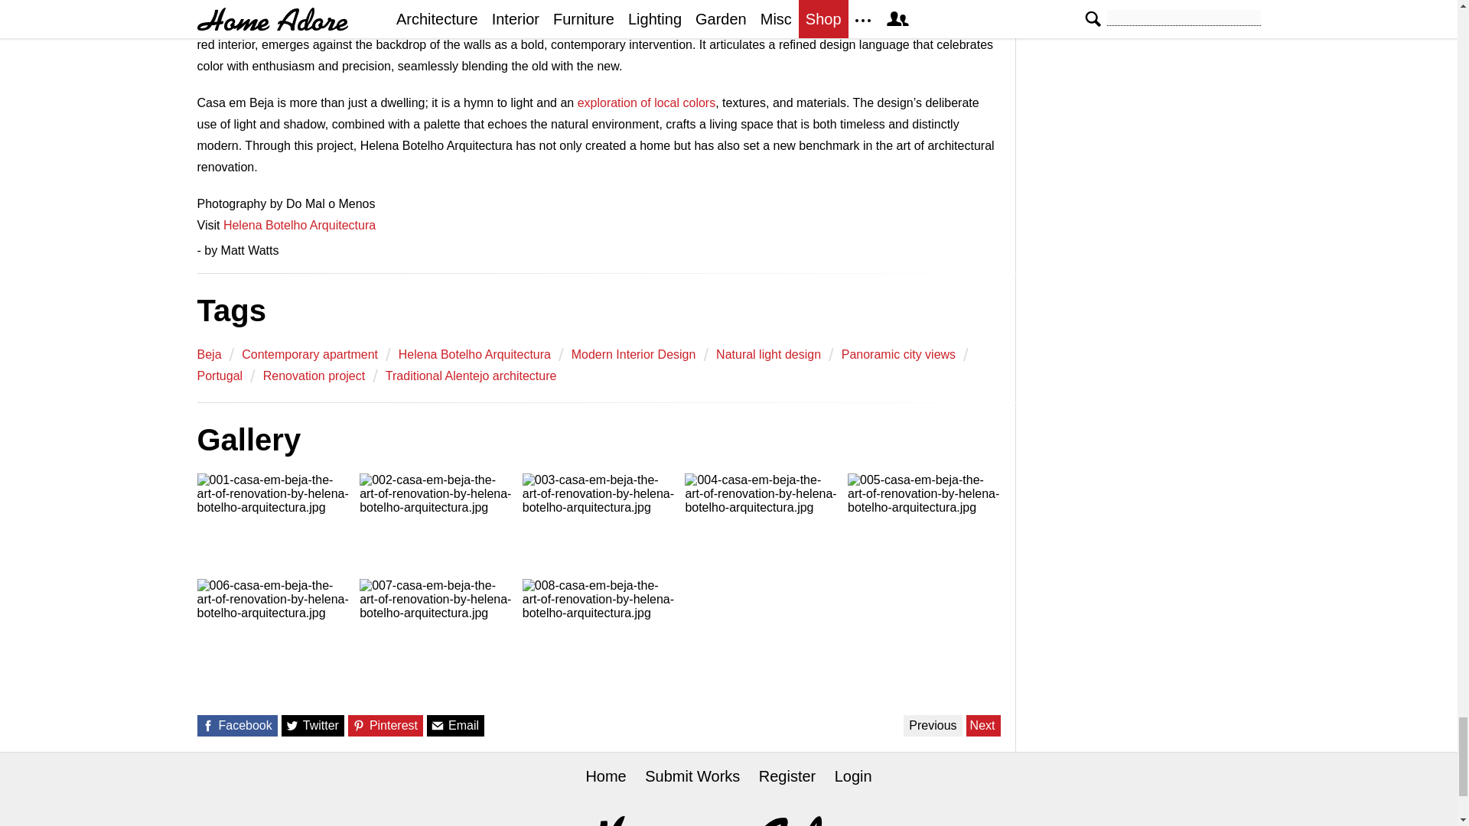 The width and height of the screenshot is (1469, 826). Describe the element at coordinates (359, 725) in the screenshot. I see `Share on Pinterest` at that location.